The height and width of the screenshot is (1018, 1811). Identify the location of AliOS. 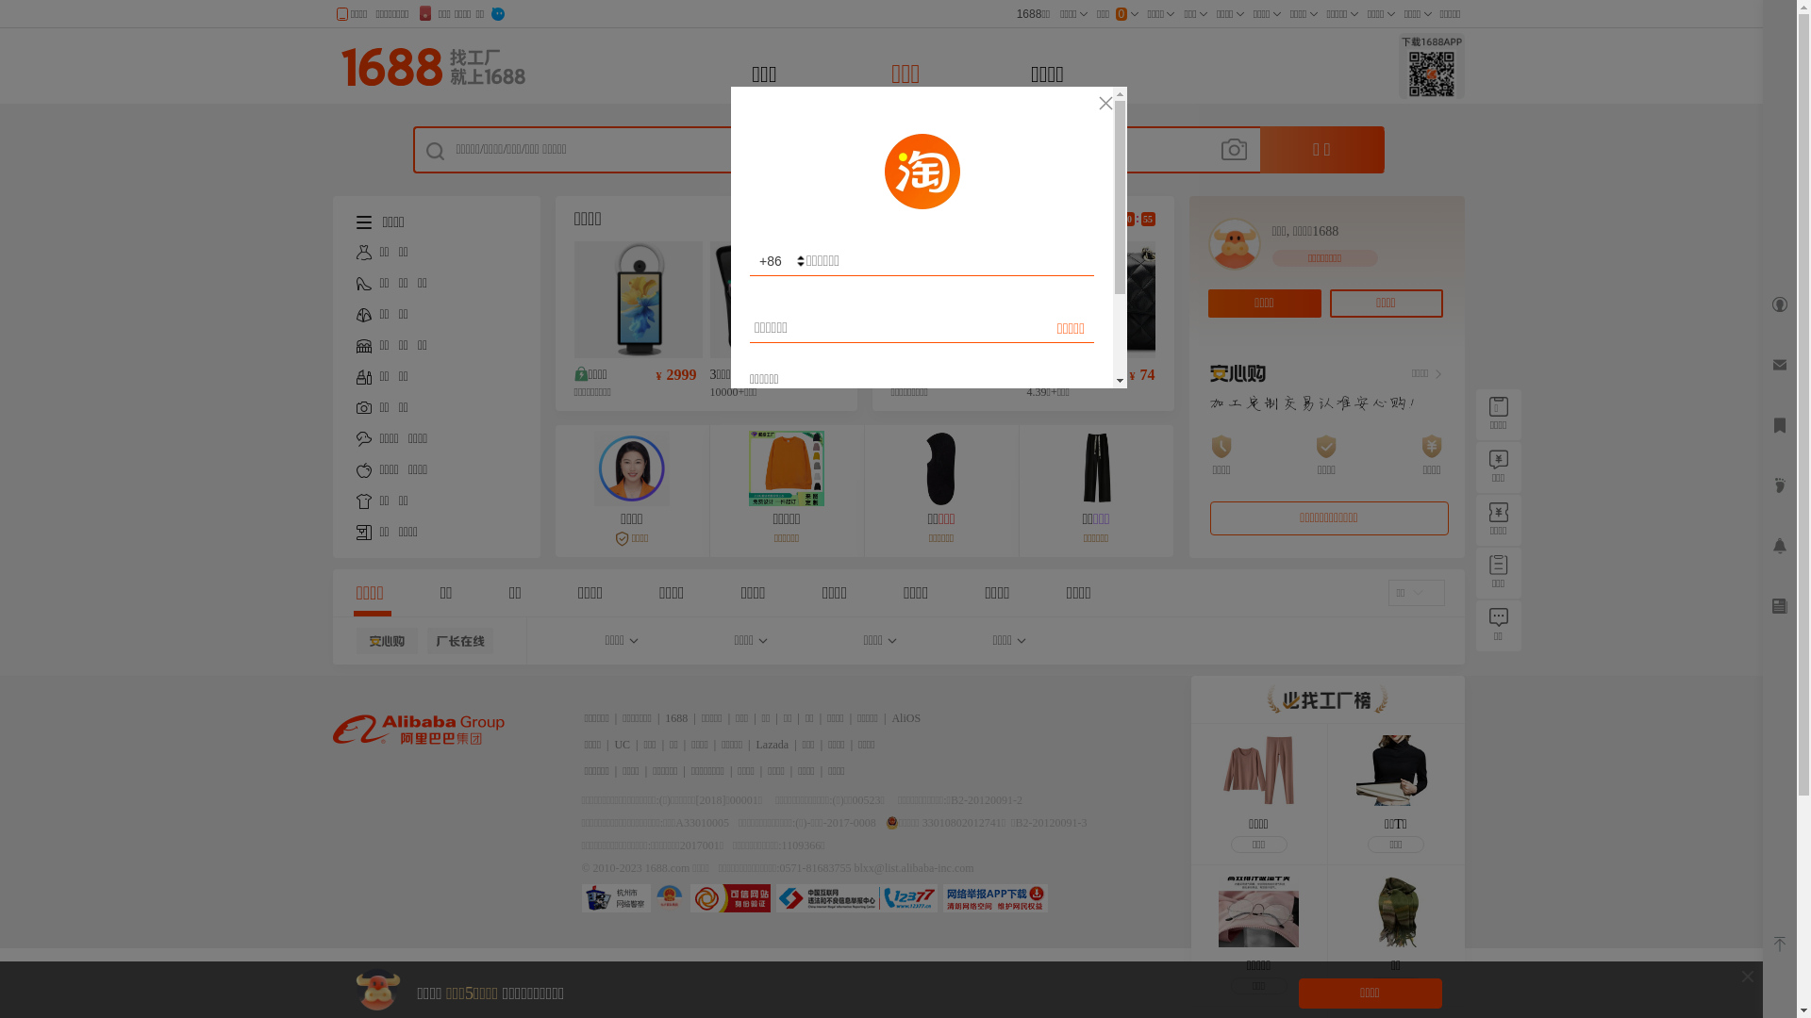
(905, 718).